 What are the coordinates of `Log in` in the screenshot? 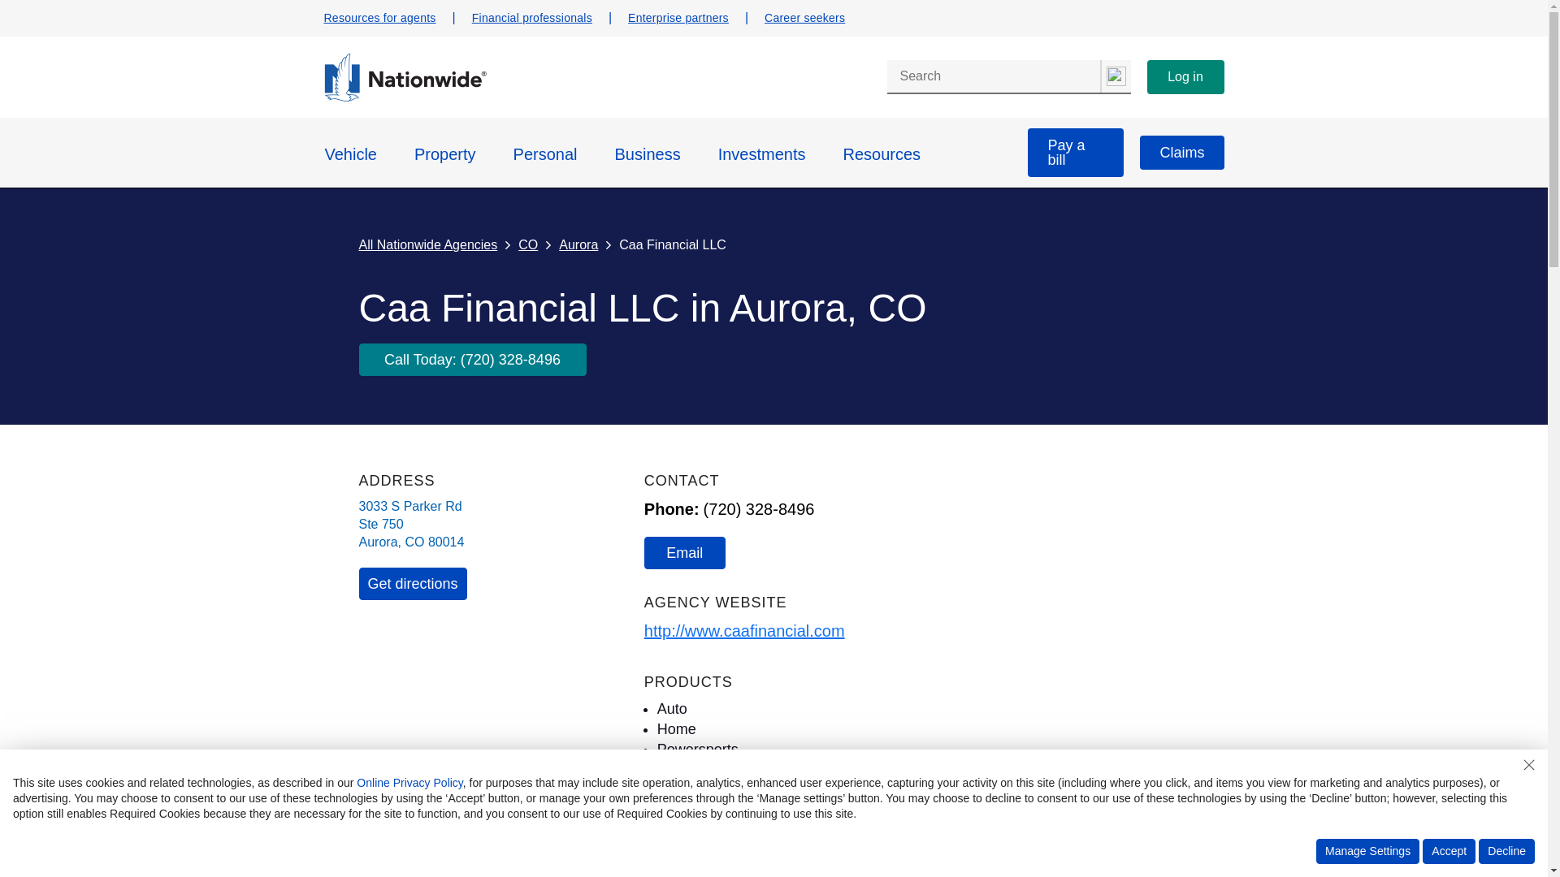 It's located at (1185, 76).